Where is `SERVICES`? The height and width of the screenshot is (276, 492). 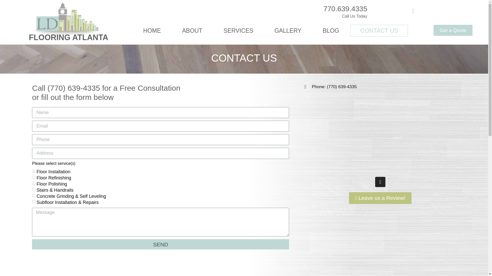 SERVICES is located at coordinates (238, 31).